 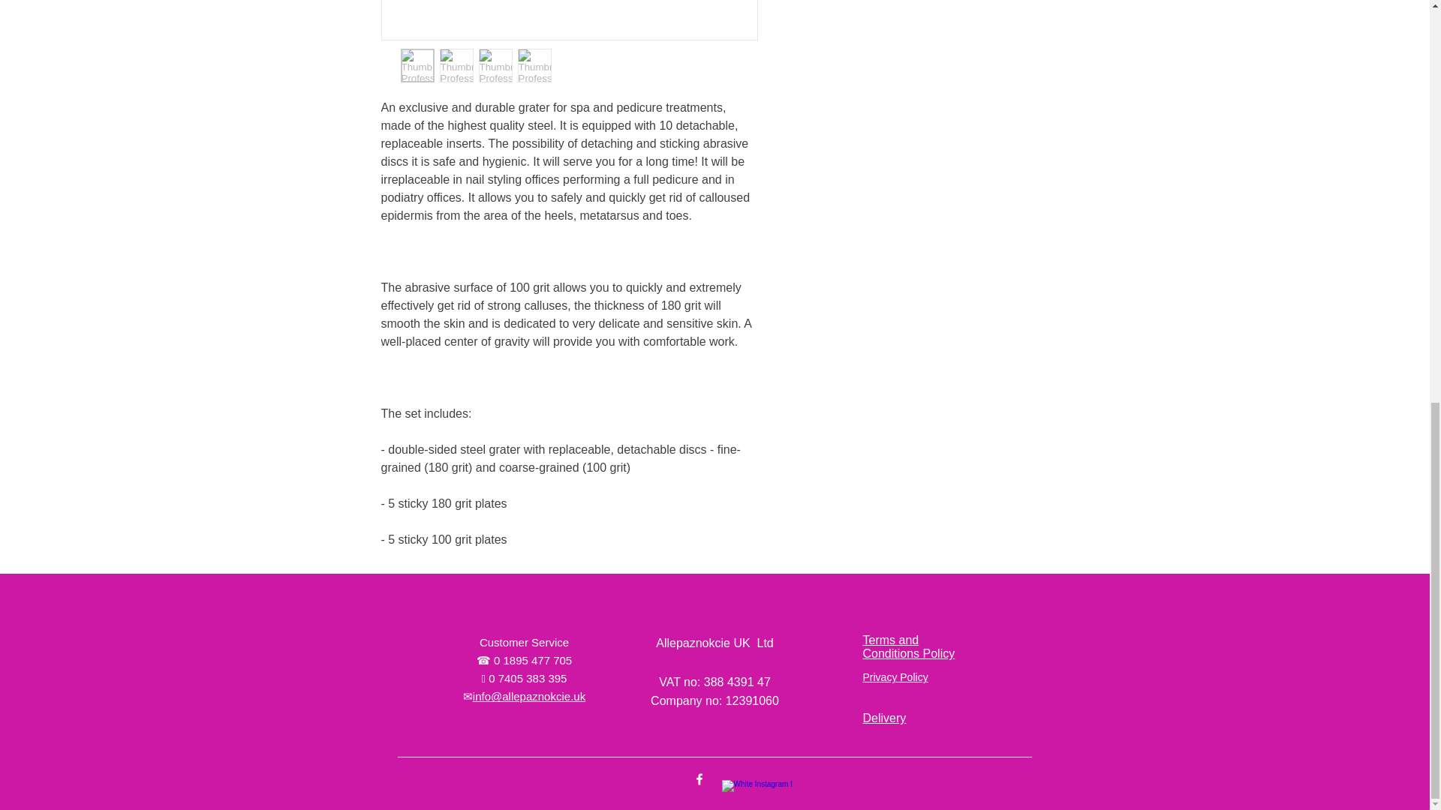 What do you see at coordinates (909, 646) in the screenshot?
I see `Terms and Conditions Policy` at bounding box center [909, 646].